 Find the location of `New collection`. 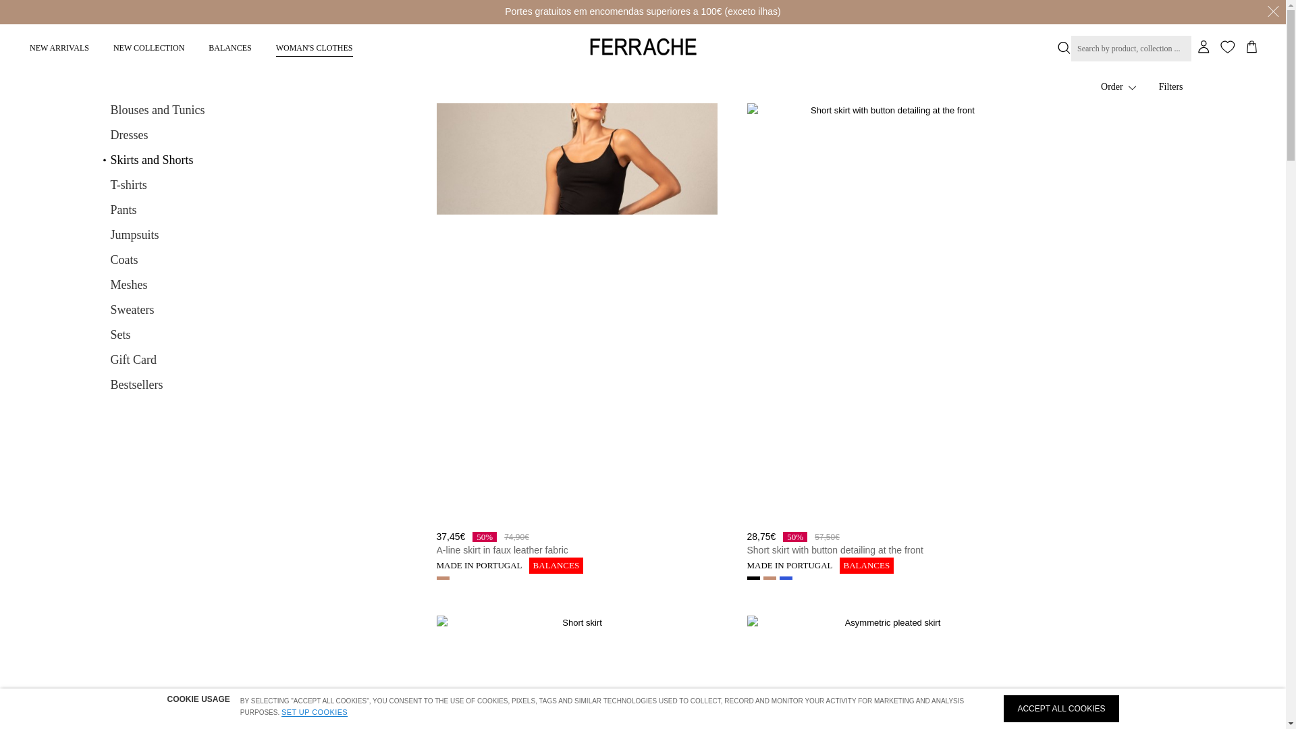

New collection is located at coordinates (148, 47).